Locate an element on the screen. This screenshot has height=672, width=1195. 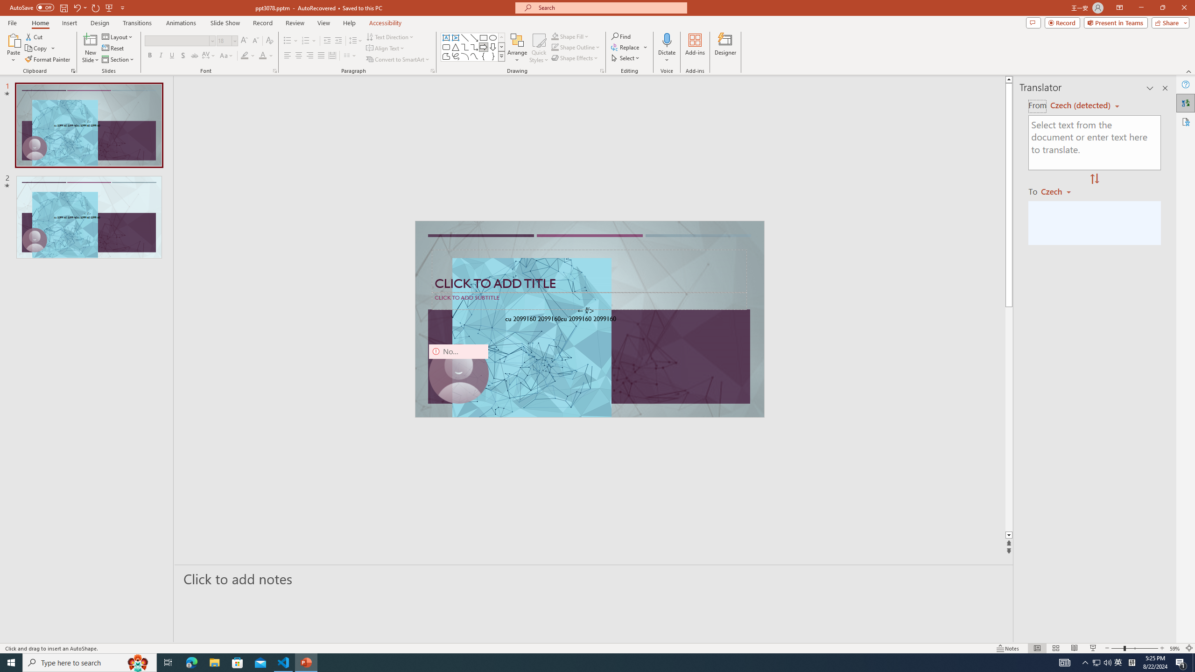
Swap "from" and "to" languages. is located at coordinates (1094, 179).